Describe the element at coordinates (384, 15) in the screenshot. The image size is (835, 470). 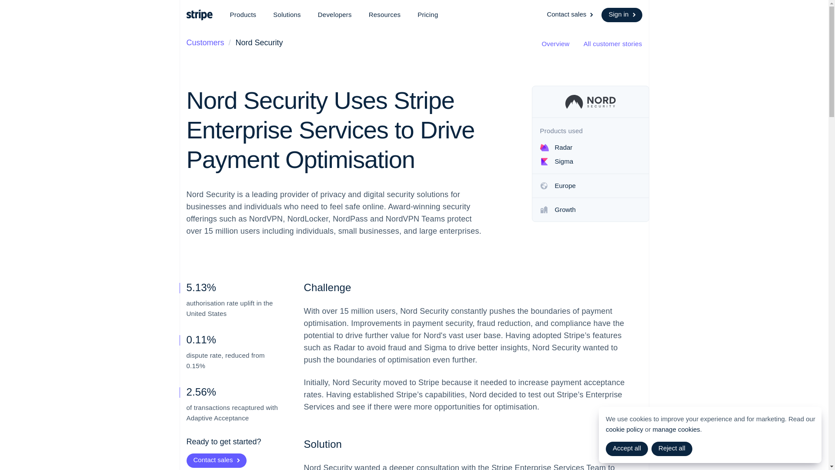
I see `Resources` at that location.